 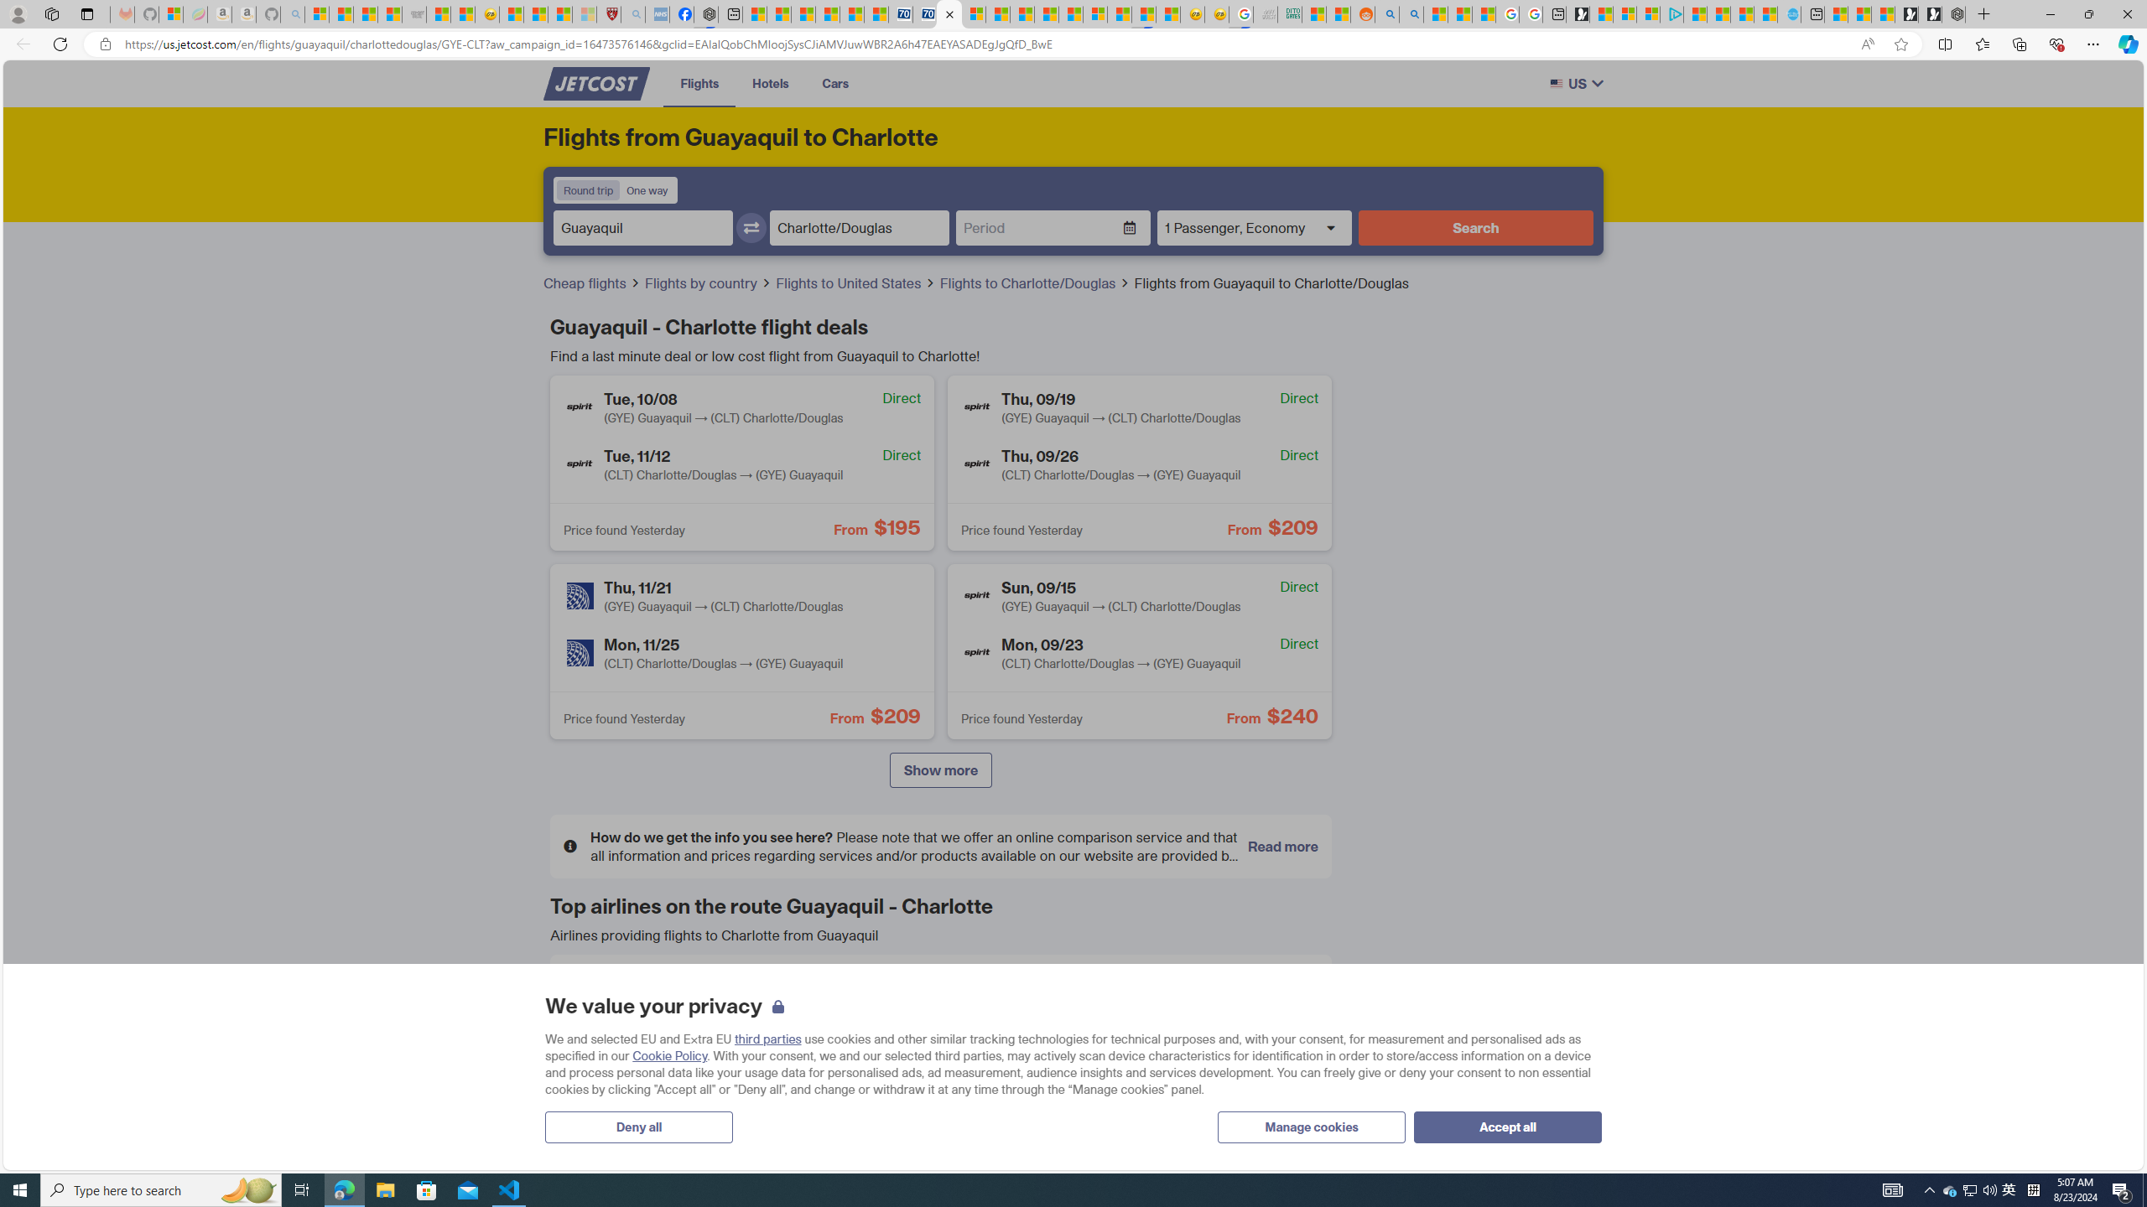 What do you see at coordinates (1040, 228) in the screenshot?
I see `Period` at bounding box center [1040, 228].